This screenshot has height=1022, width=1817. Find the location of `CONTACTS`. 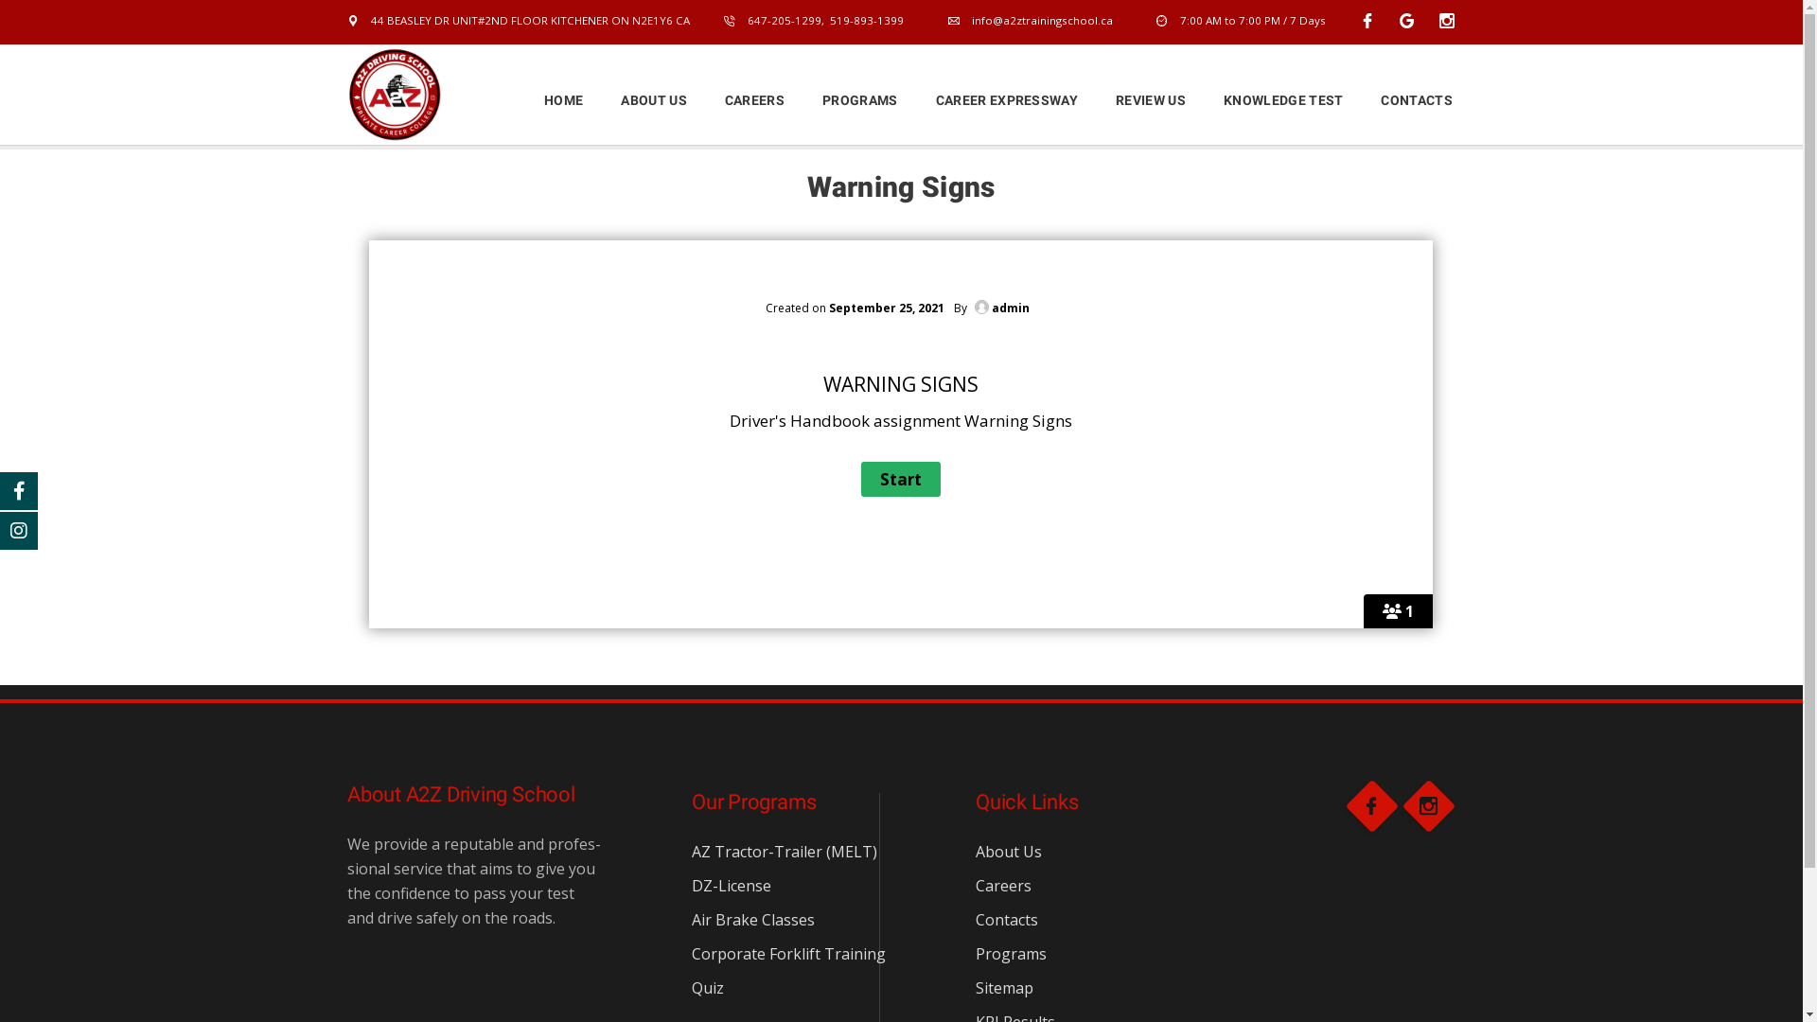

CONTACTS is located at coordinates (1407, 100).